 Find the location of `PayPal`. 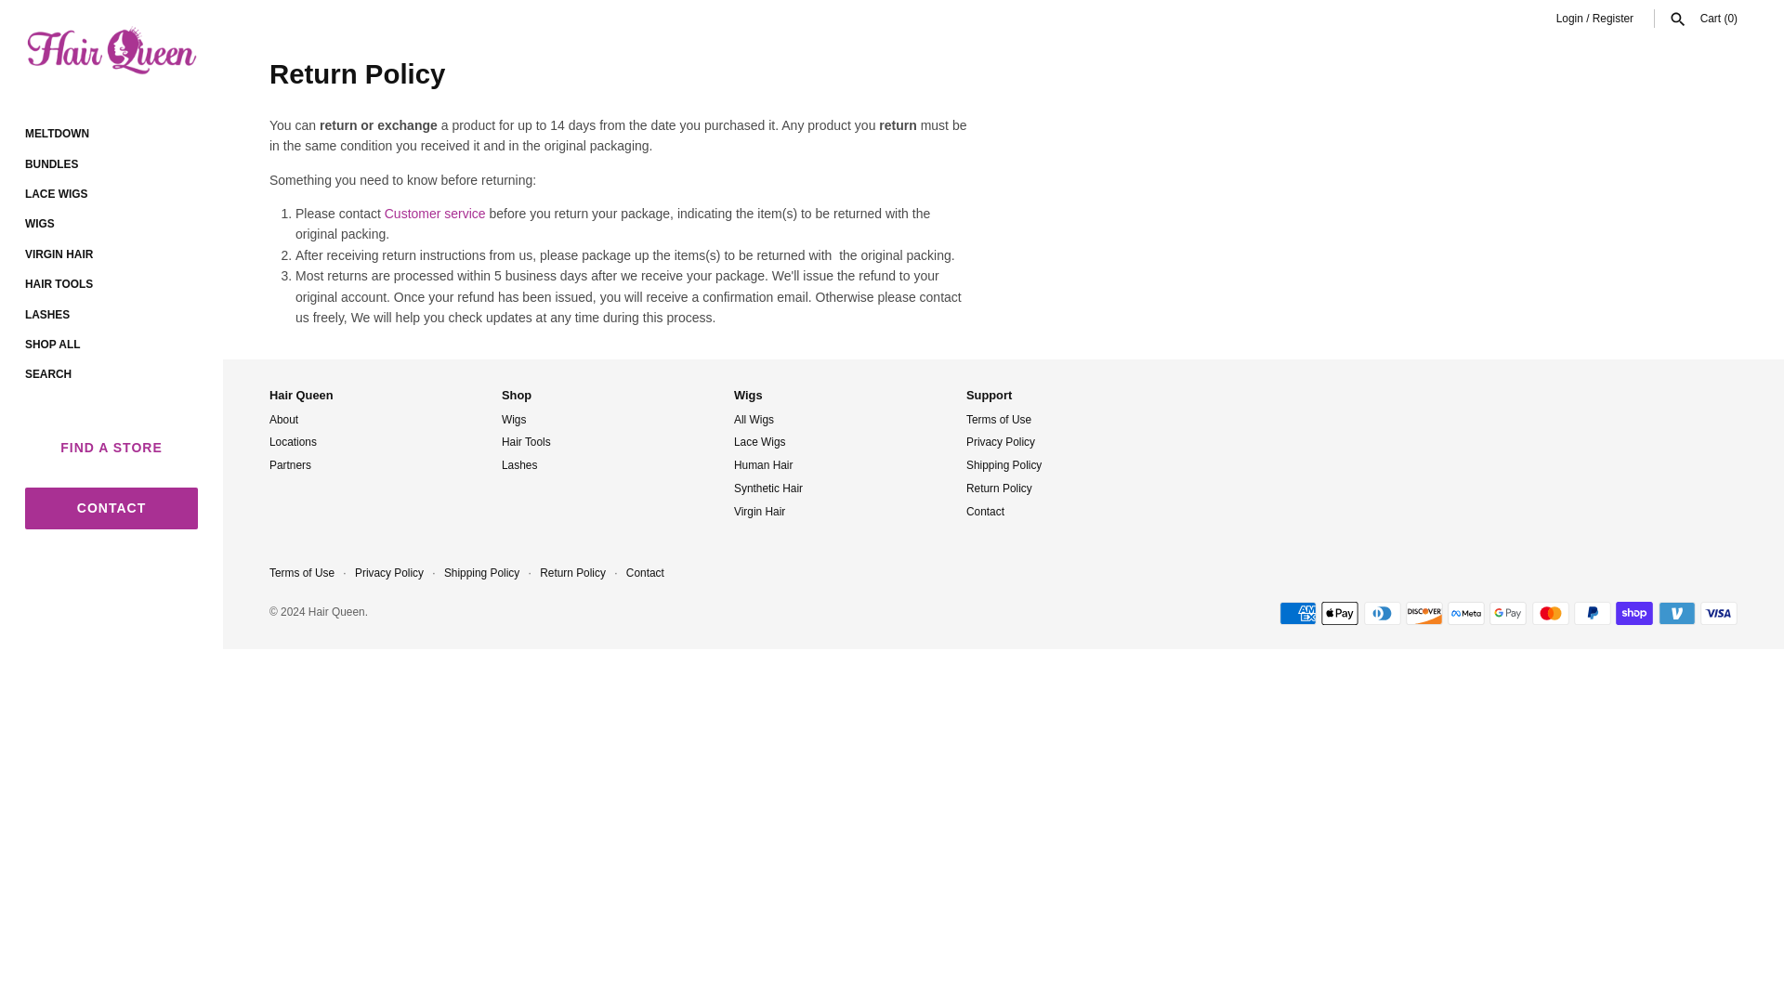

PayPal is located at coordinates (1592, 613).